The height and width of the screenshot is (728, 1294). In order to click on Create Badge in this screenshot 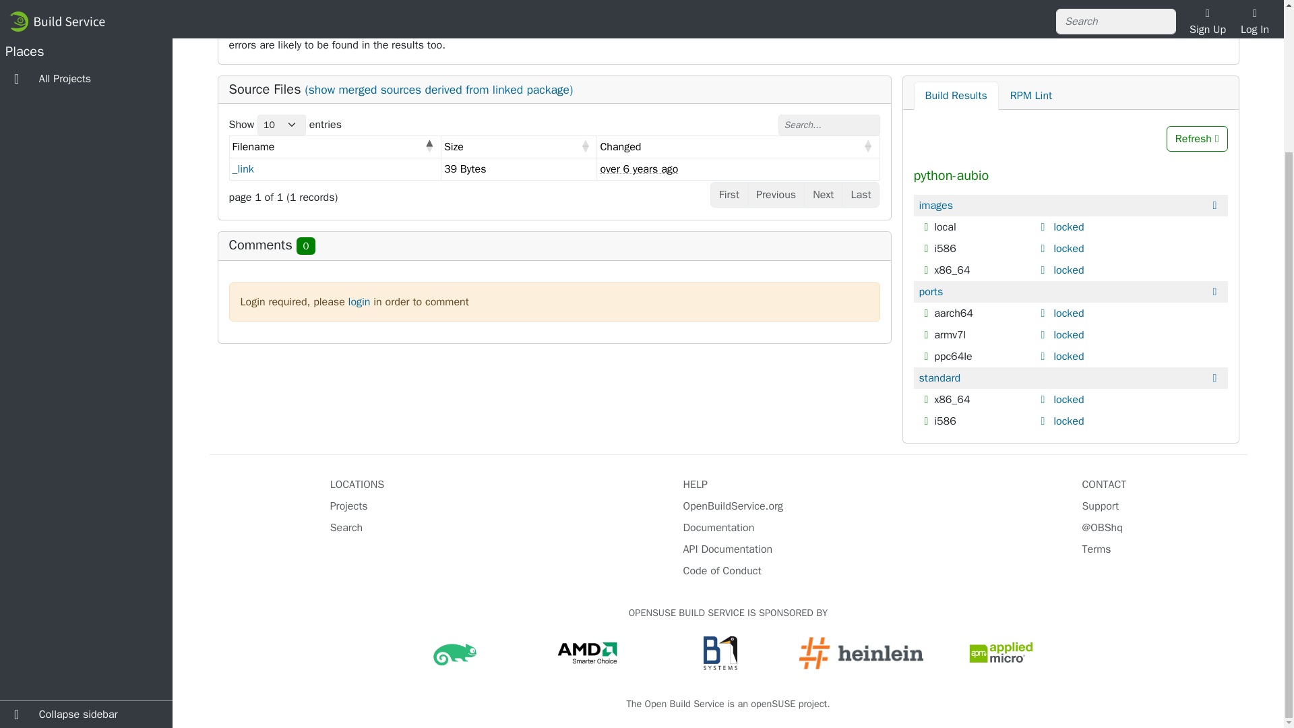, I will do `click(941, 28)`.